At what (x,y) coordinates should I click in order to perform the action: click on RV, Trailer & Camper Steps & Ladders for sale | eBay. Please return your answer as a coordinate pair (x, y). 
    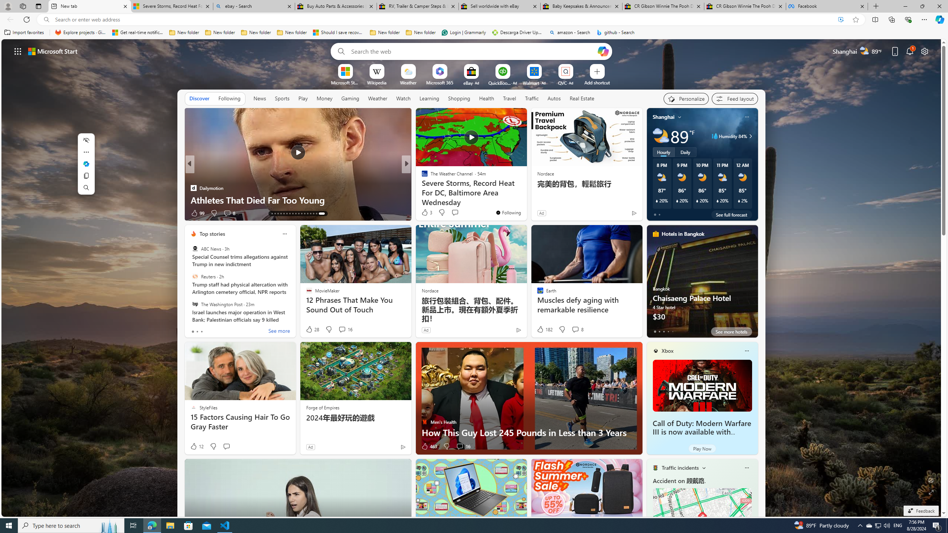
    Looking at the image, I should click on (417, 6).